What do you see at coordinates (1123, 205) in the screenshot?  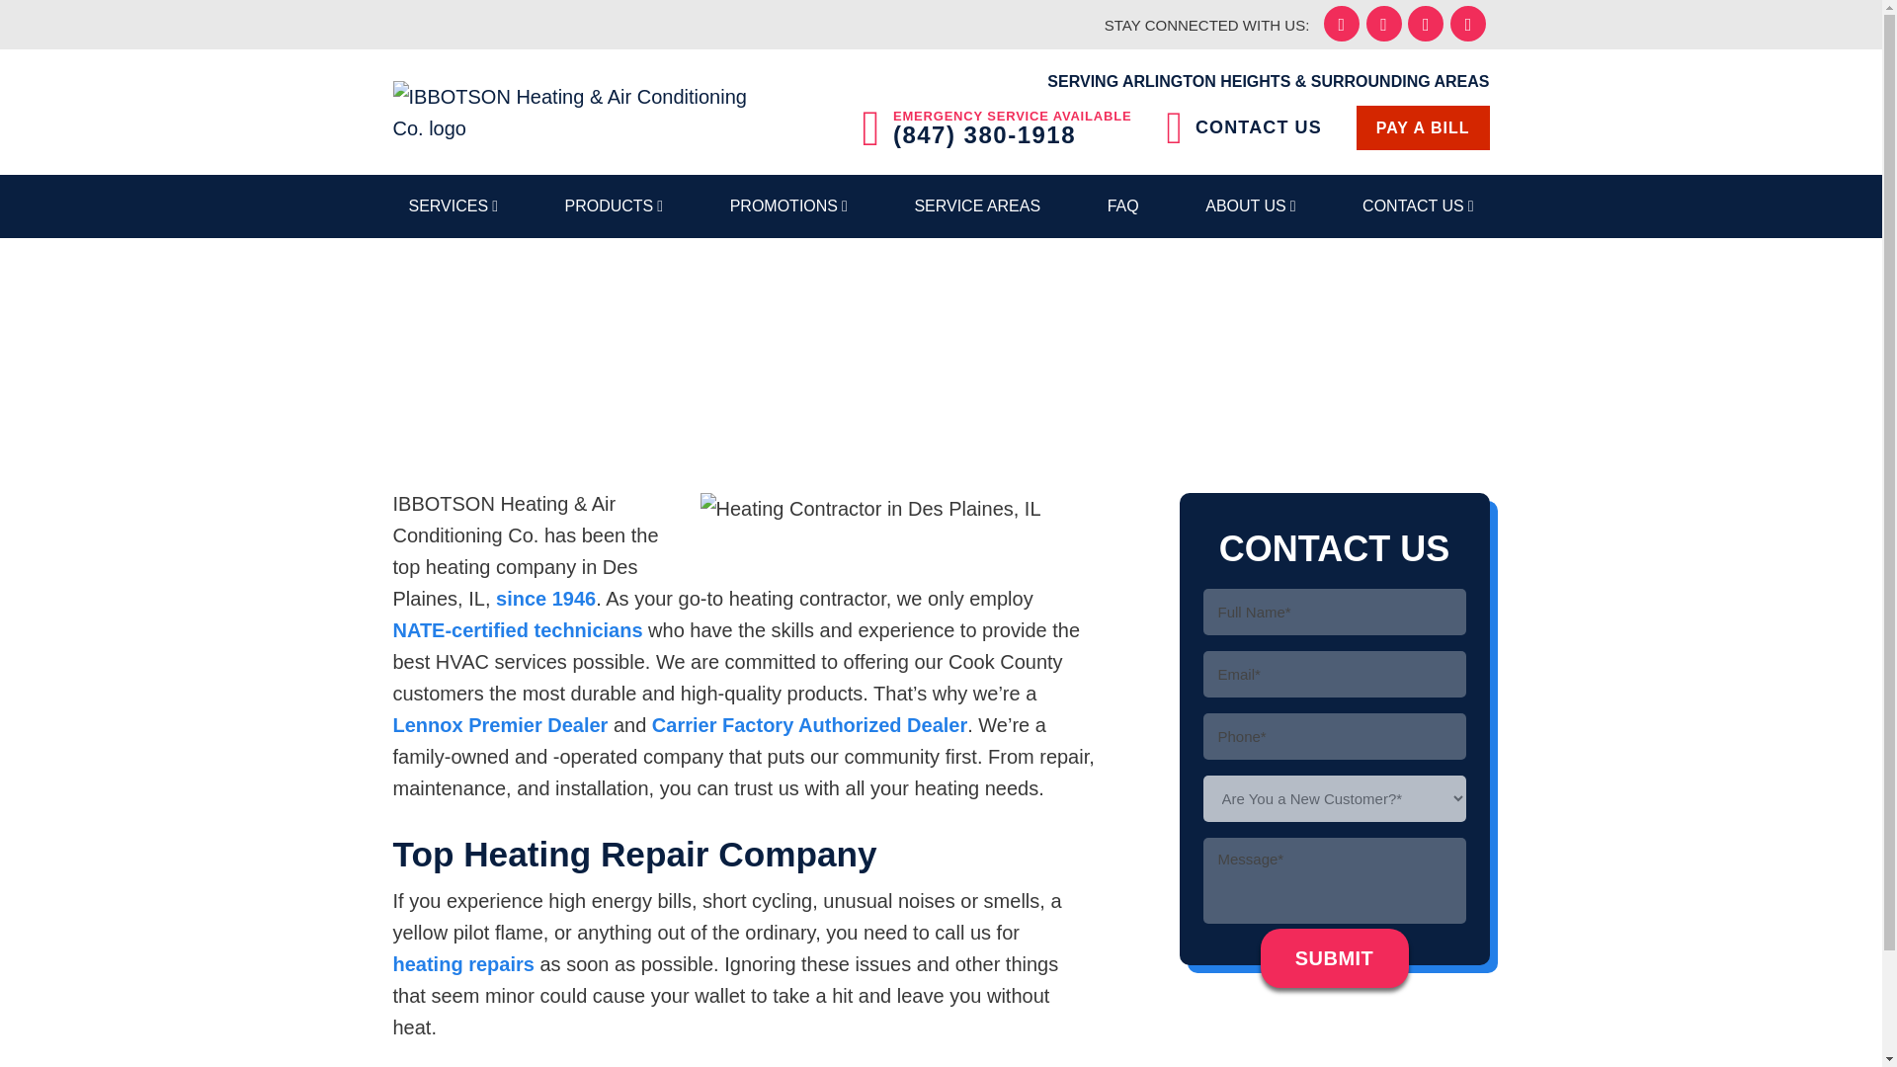 I see `FAQ` at bounding box center [1123, 205].